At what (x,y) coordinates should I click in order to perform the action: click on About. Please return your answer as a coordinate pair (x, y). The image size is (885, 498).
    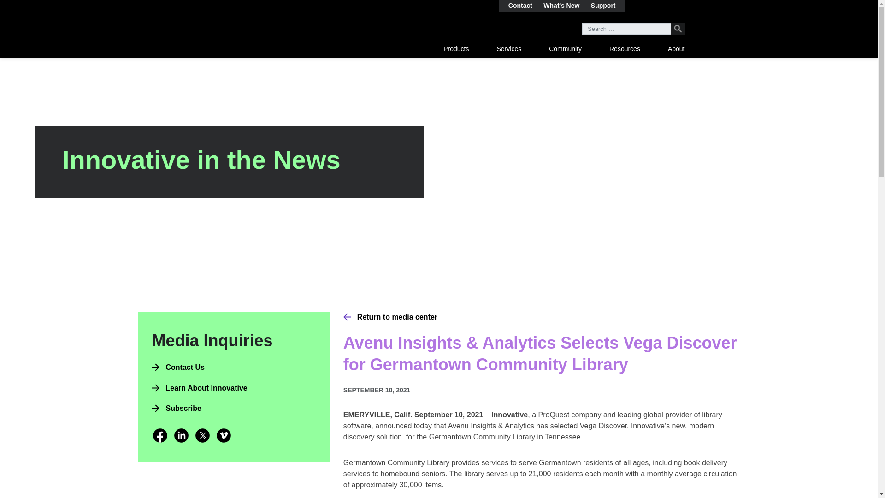
    Looking at the image, I should click on (677, 49).